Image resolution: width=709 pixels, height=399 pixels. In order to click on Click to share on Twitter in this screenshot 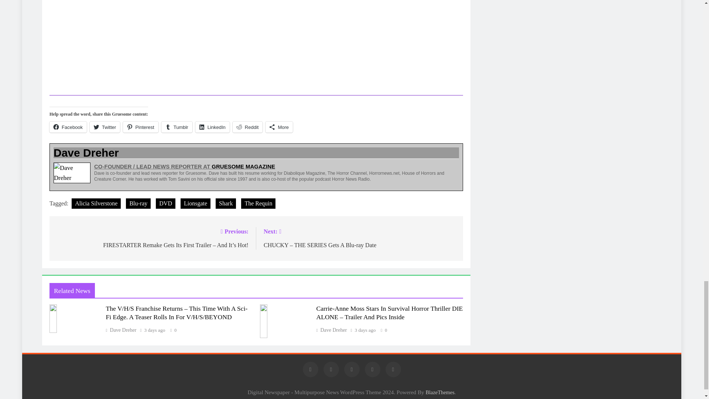, I will do `click(105, 127)`.